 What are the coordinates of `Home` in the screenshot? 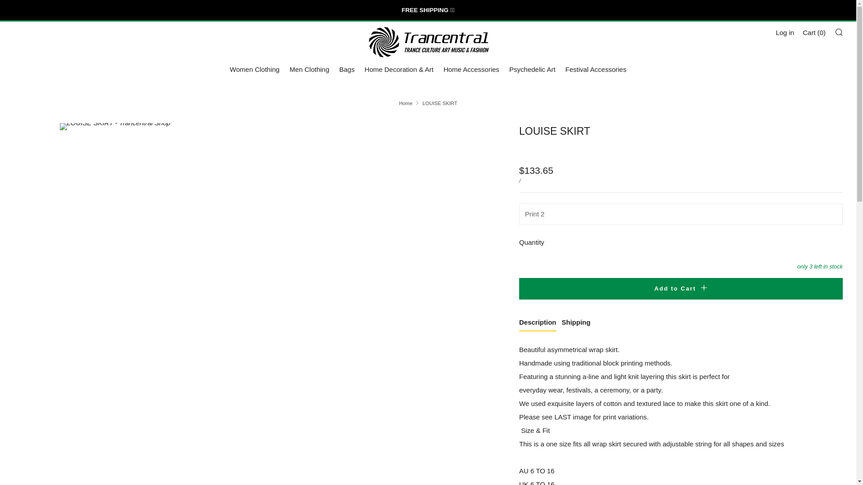 It's located at (405, 103).